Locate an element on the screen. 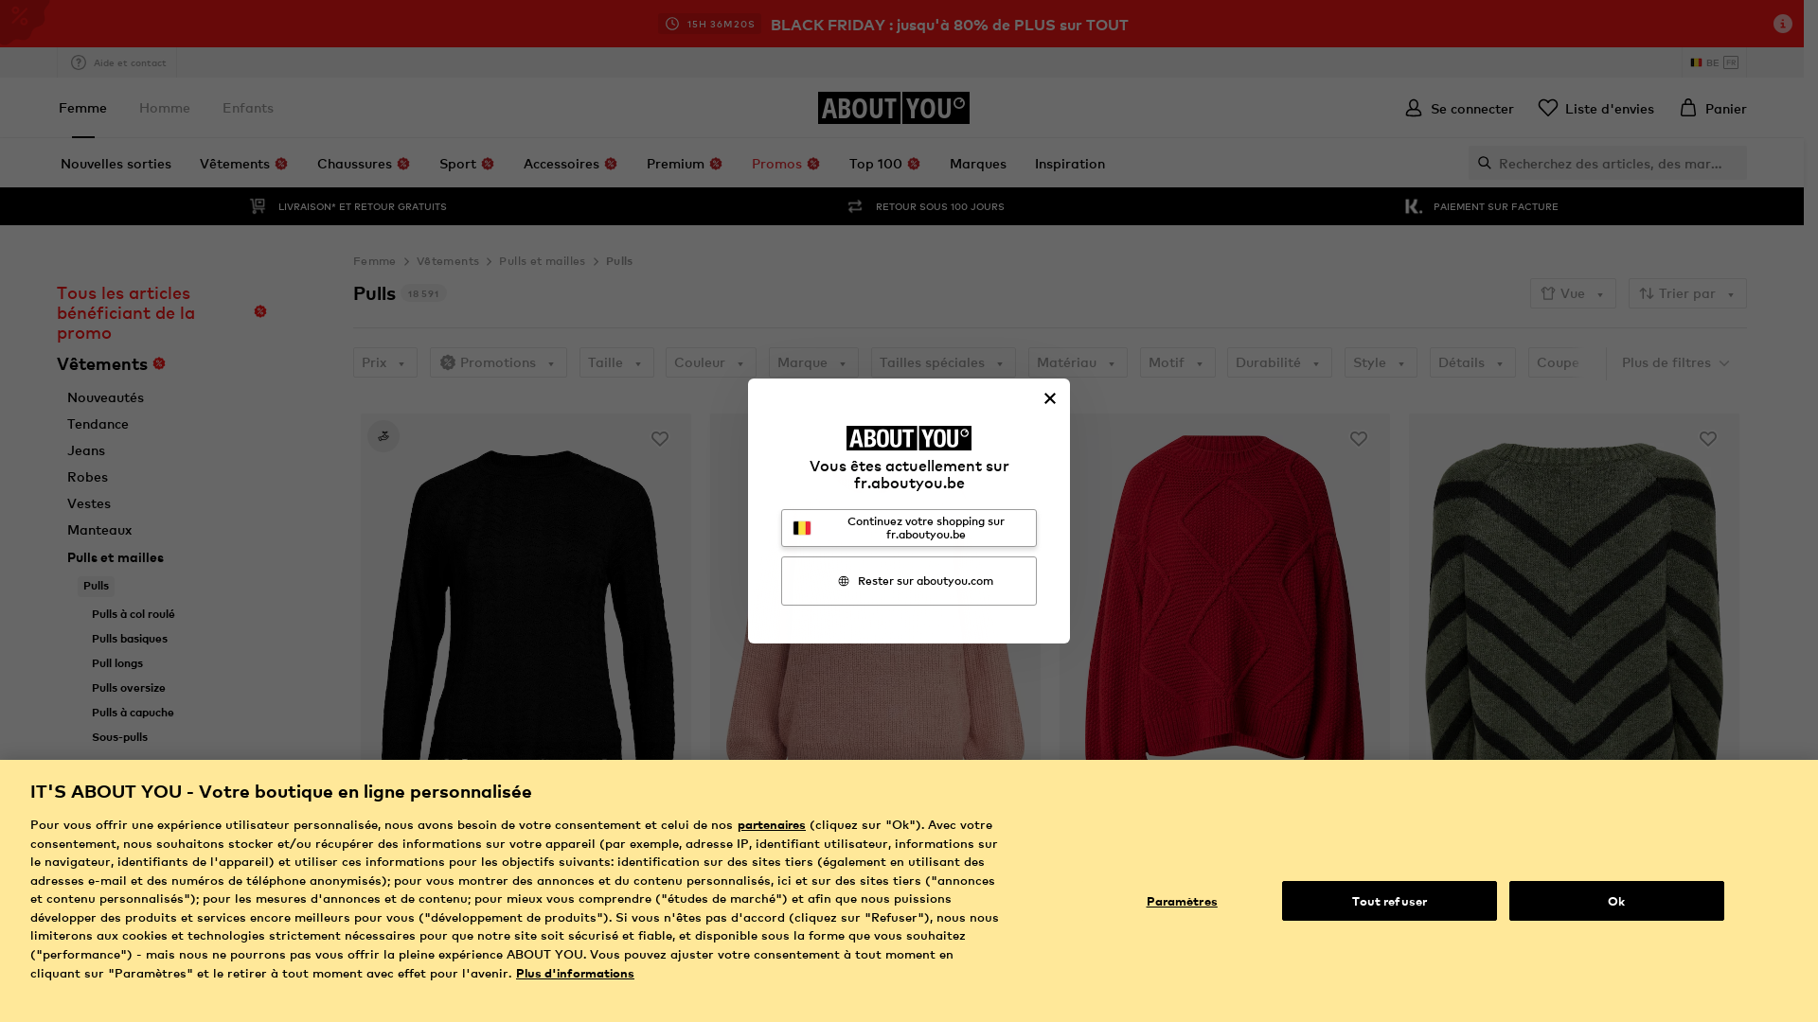 This screenshot has height=1022, width=1818. Marques is located at coordinates (977, 163).